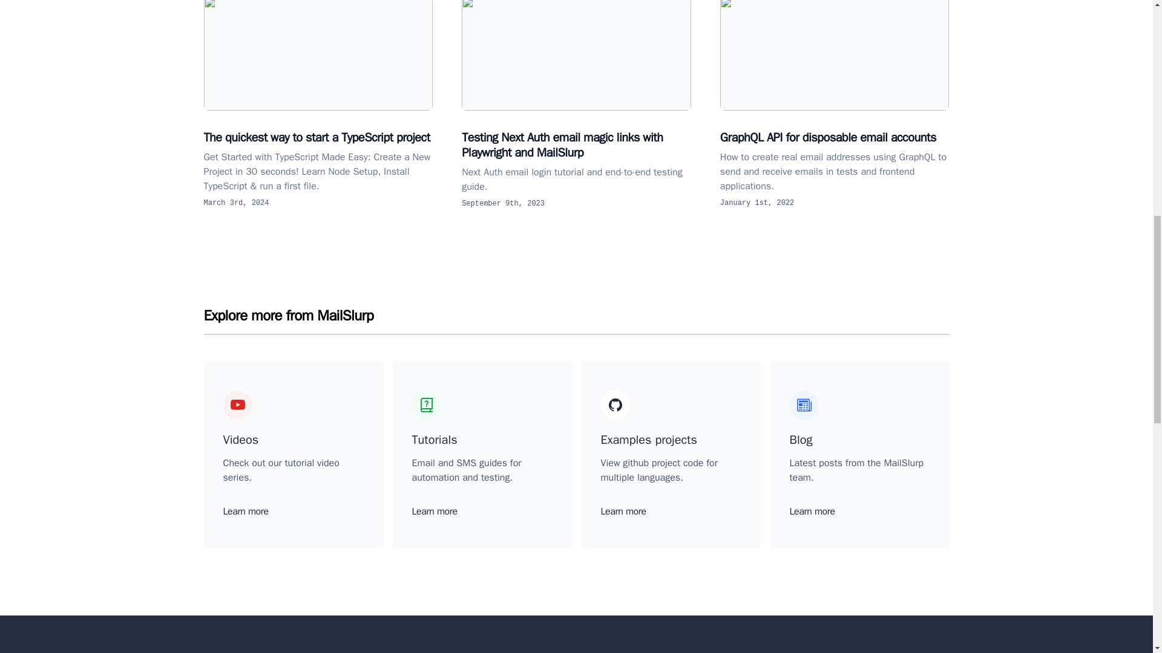  What do you see at coordinates (648, 439) in the screenshot?
I see `Examples projects` at bounding box center [648, 439].